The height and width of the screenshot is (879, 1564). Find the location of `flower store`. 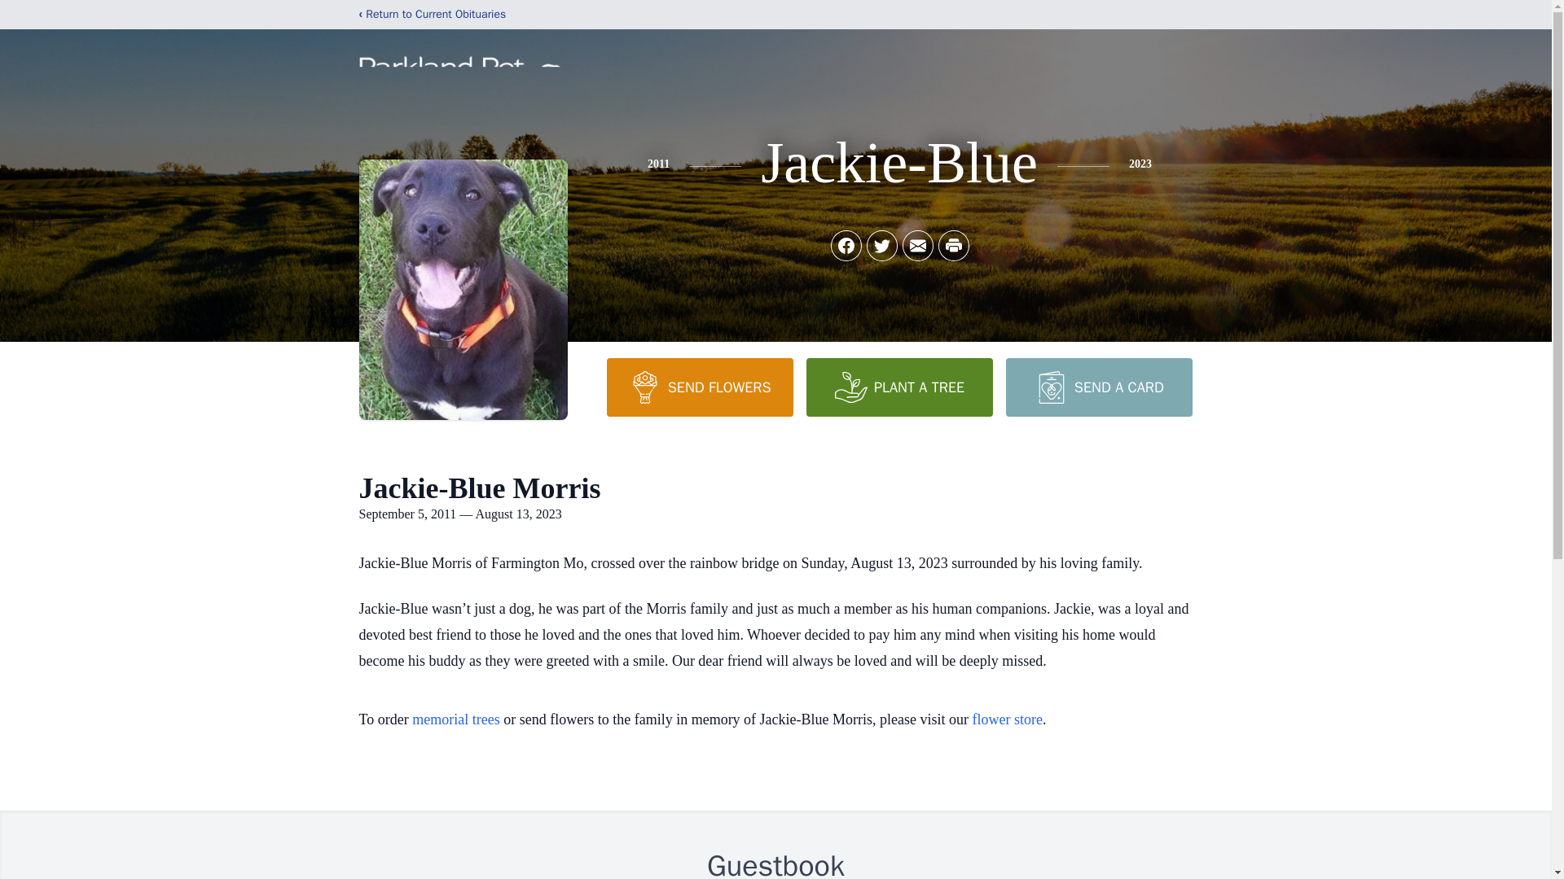

flower store is located at coordinates (1008, 719).